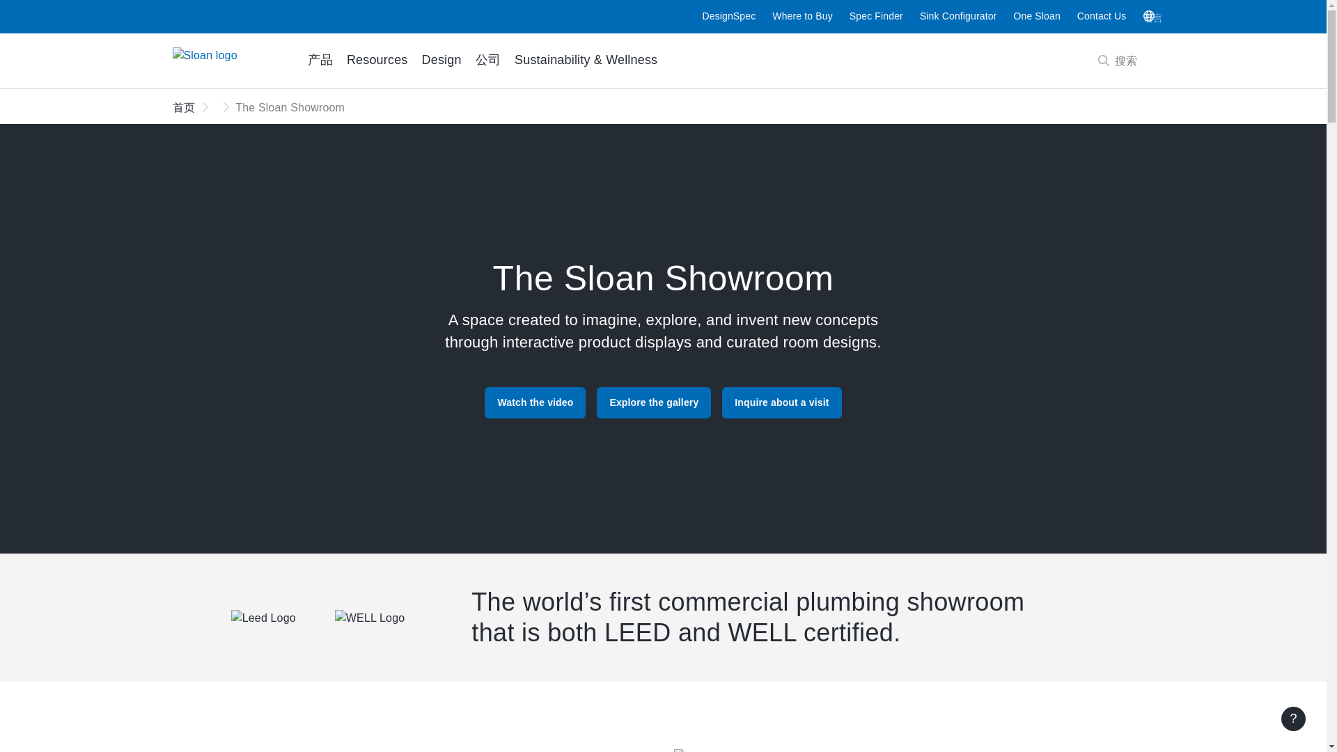 The width and height of the screenshot is (1337, 752). I want to click on DesignSpec, so click(728, 15).